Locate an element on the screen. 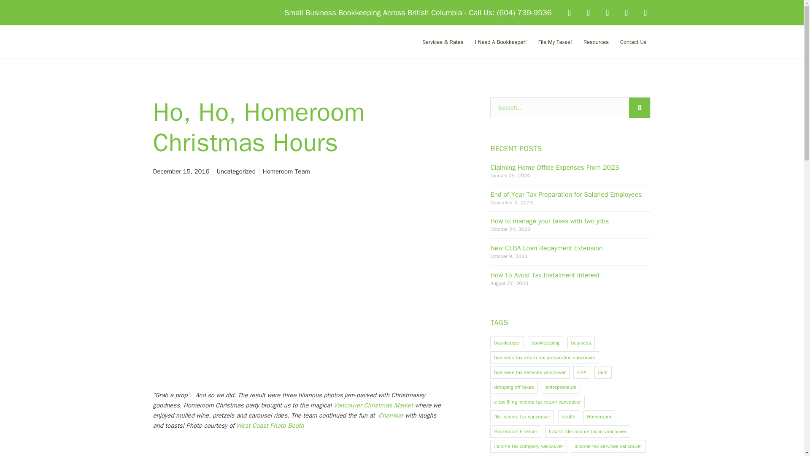  Claiming Home Office Expenses From 2023 is located at coordinates (554, 167).